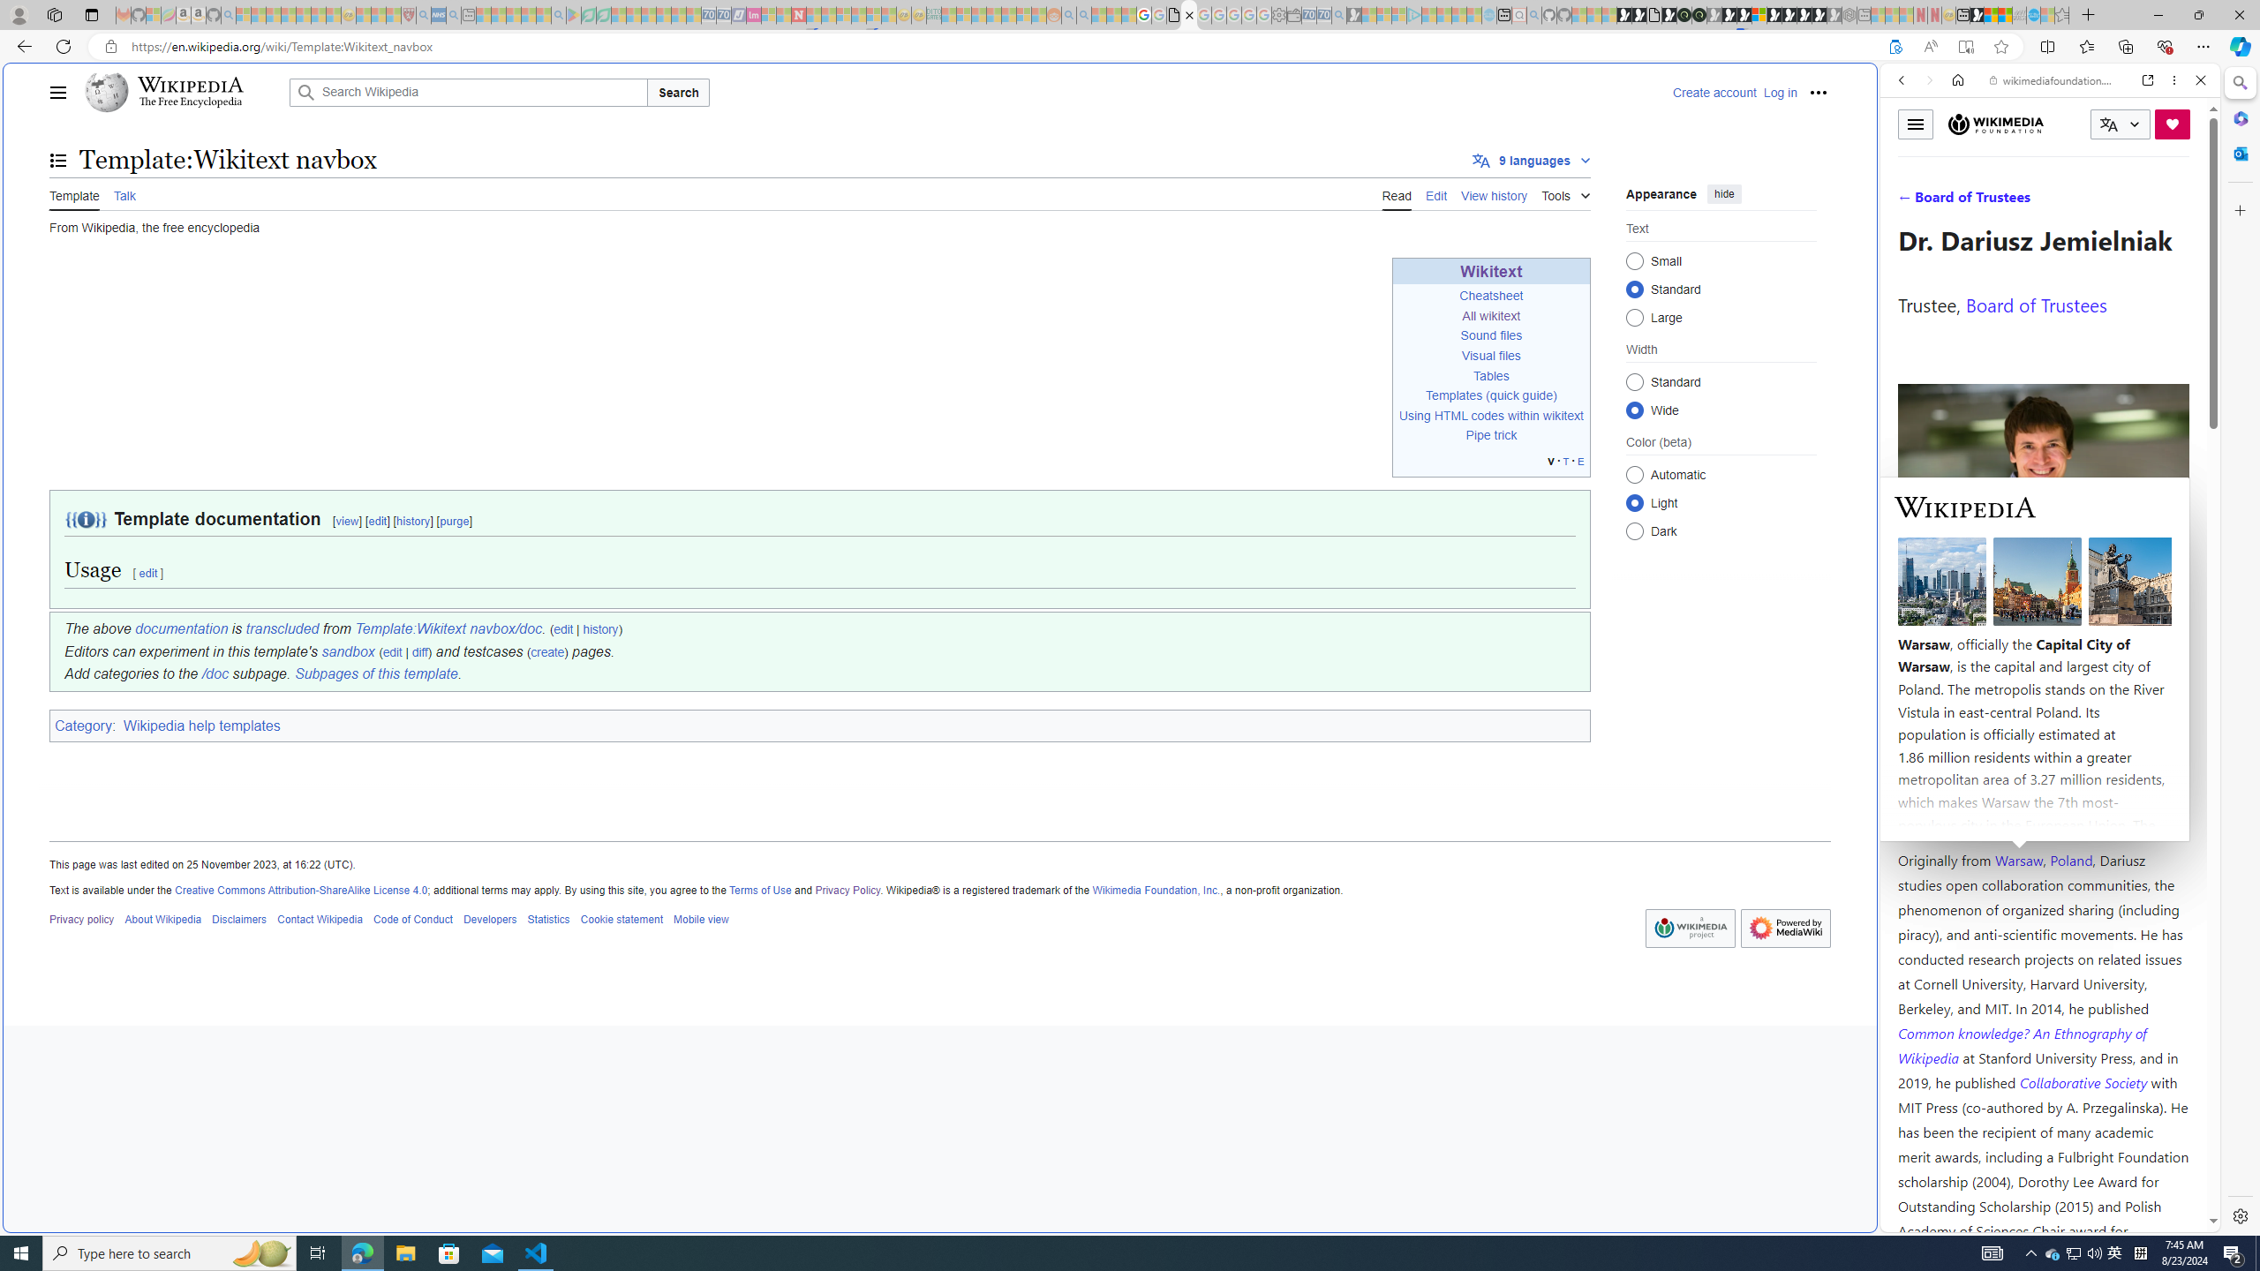 Image resolution: width=2260 pixels, height=1271 pixels. What do you see at coordinates (1635, 502) in the screenshot?
I see `Light` at bounding box center [1635, 502].